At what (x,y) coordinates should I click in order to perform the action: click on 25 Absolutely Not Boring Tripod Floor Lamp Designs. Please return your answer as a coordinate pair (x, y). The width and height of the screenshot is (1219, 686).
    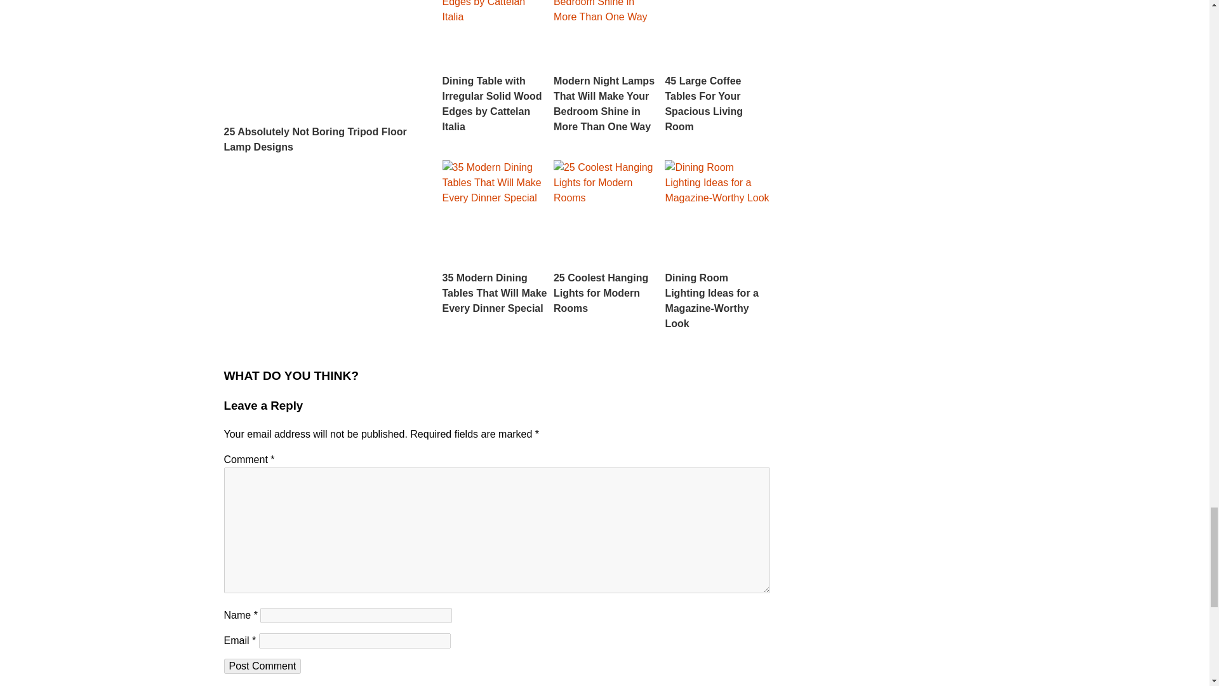
    Looking at the image, I should click on (323, 77).